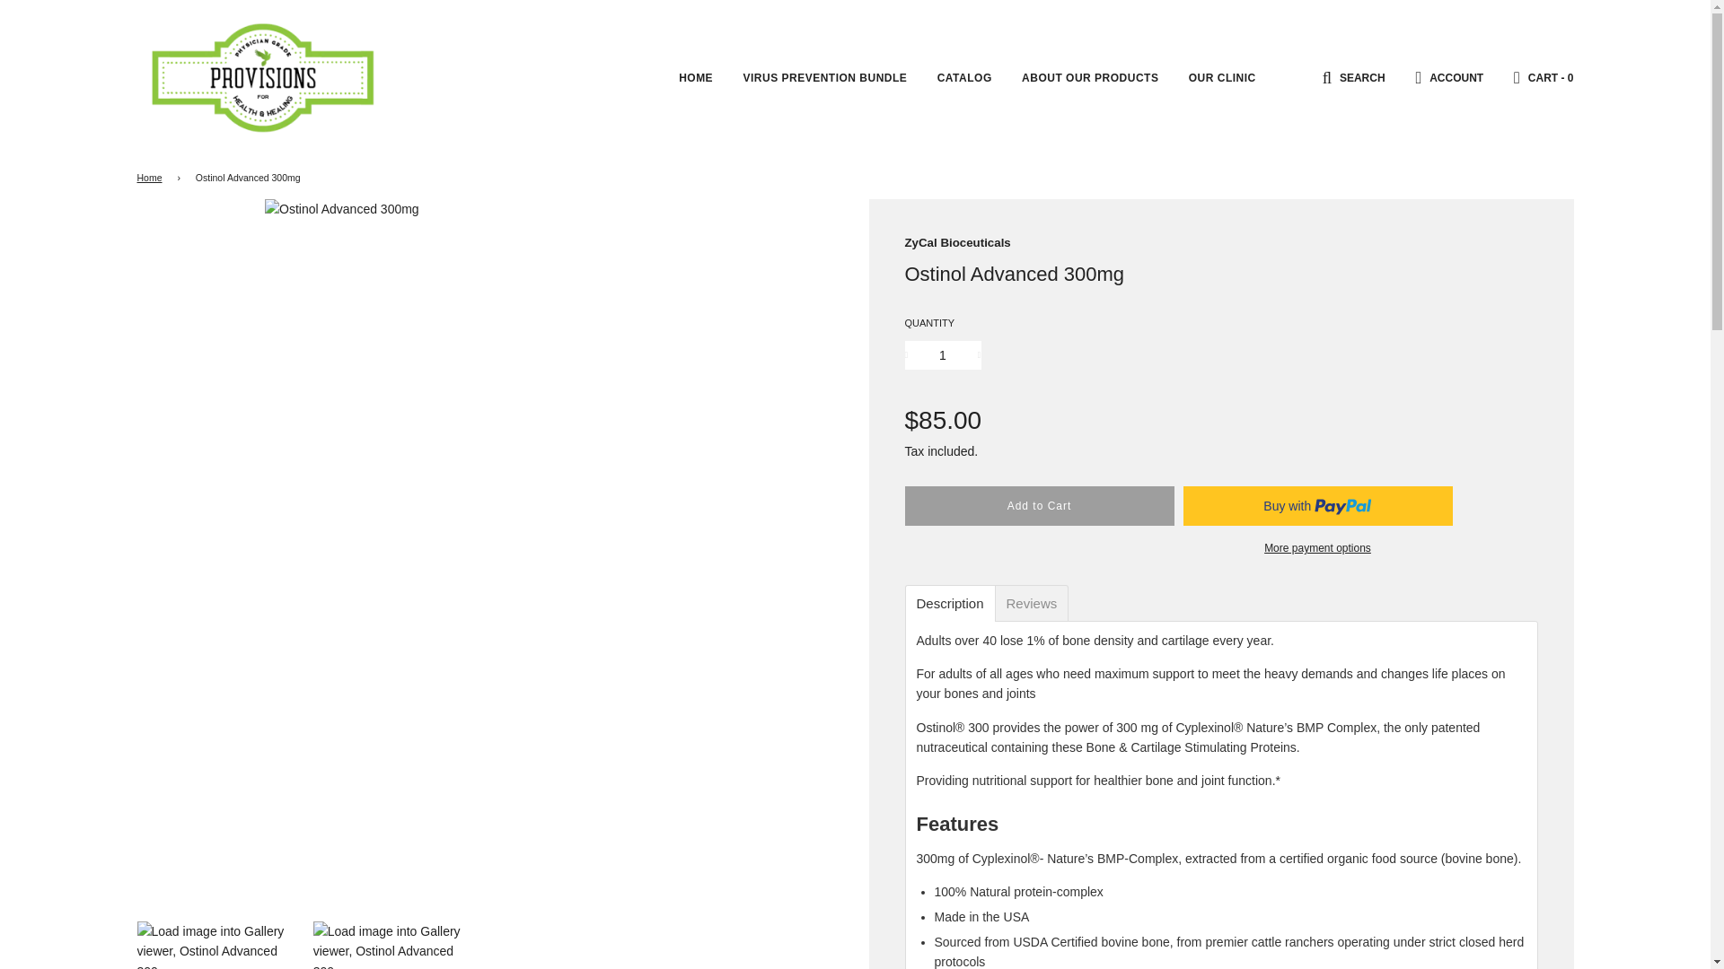 The width and height of the screenshot is (1724, 969). What do you see at coordinates (1090, 77) in the screenshot?
I see `ABOUT OUR PRODUCTS` at bounding box center [1090, 77].